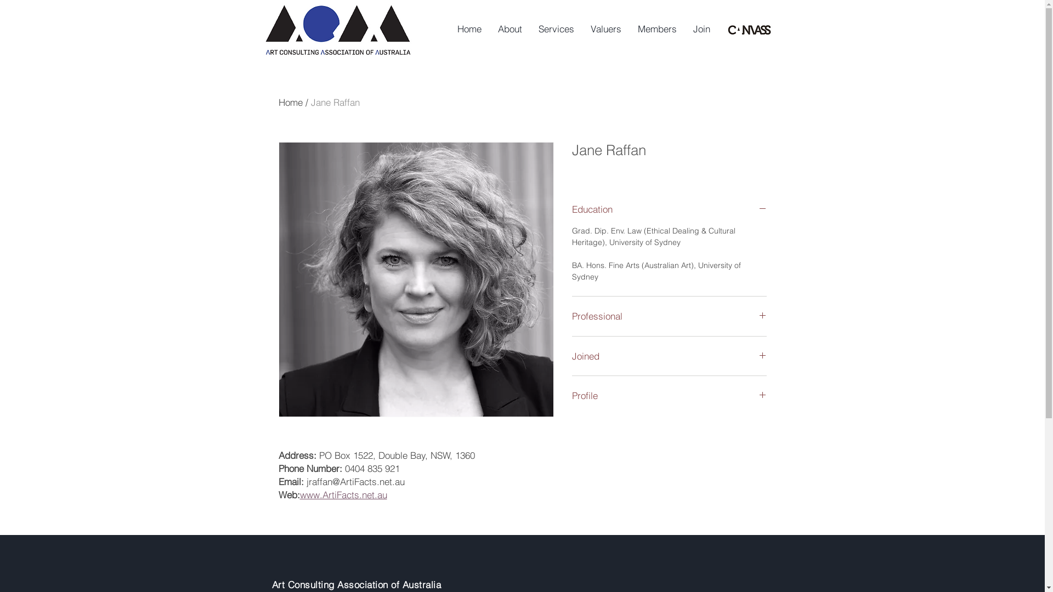 The height and width of the screenshot is (592, 1053). Describe the element at coordinates (701, 29) in the screenshot. I see `Join` at that location.